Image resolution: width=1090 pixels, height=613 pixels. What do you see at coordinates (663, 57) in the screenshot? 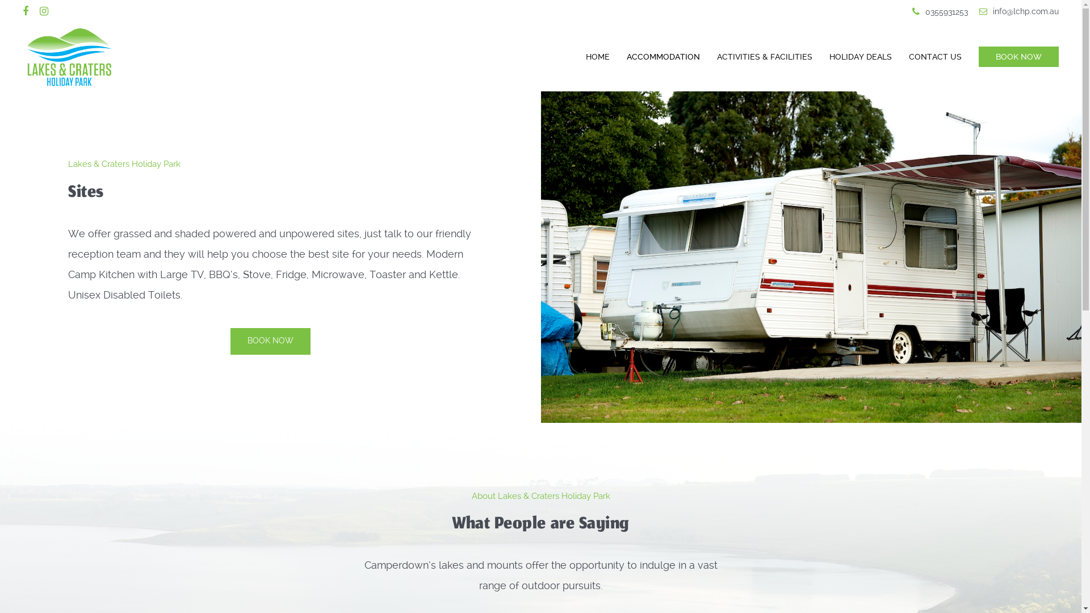
I see `ACCOMMODATION` at bounding box center [663, 57].